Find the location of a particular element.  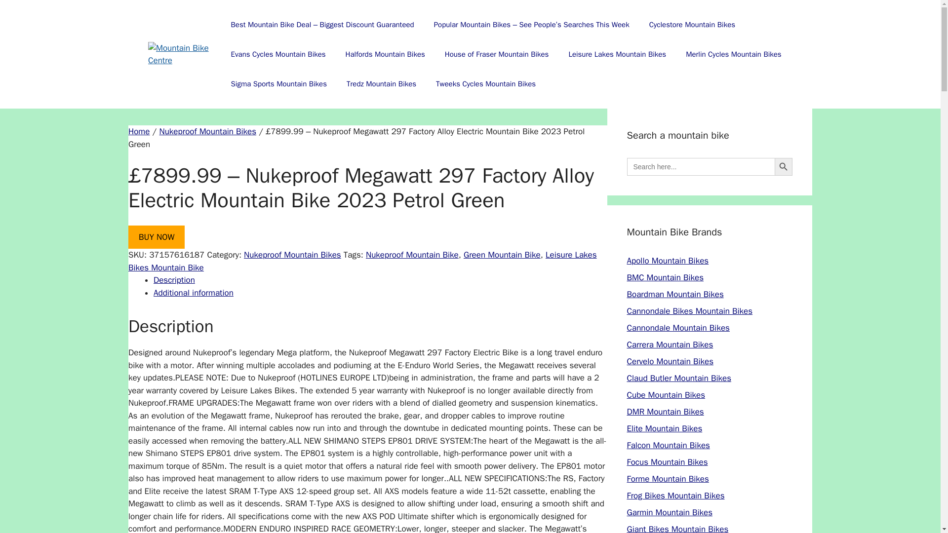

Nukeproof Mountain Bikes is located at coordinates (207, 131).